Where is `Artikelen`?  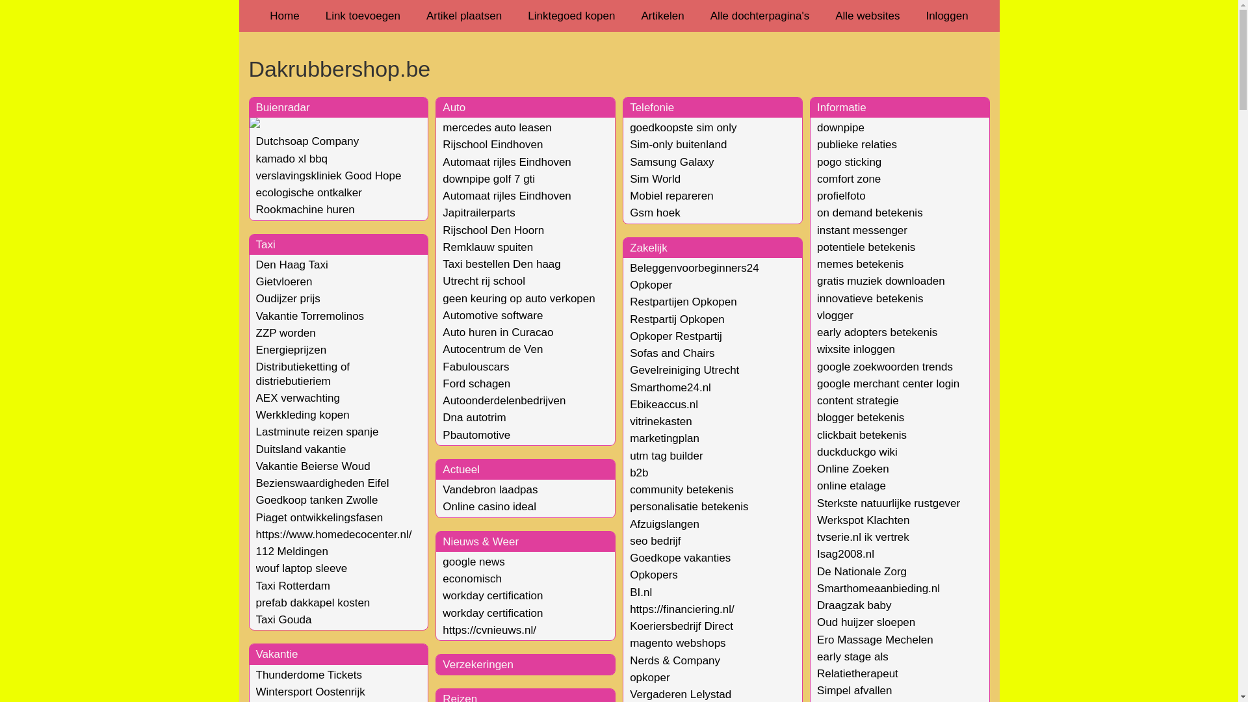
Artikelen is located at coordinates (662, 16).